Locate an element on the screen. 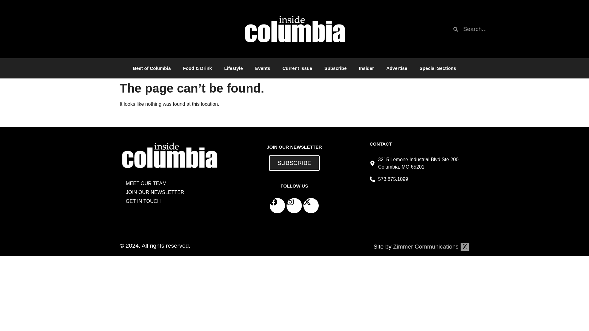  Current Issue is located at coordinates (297, 68).